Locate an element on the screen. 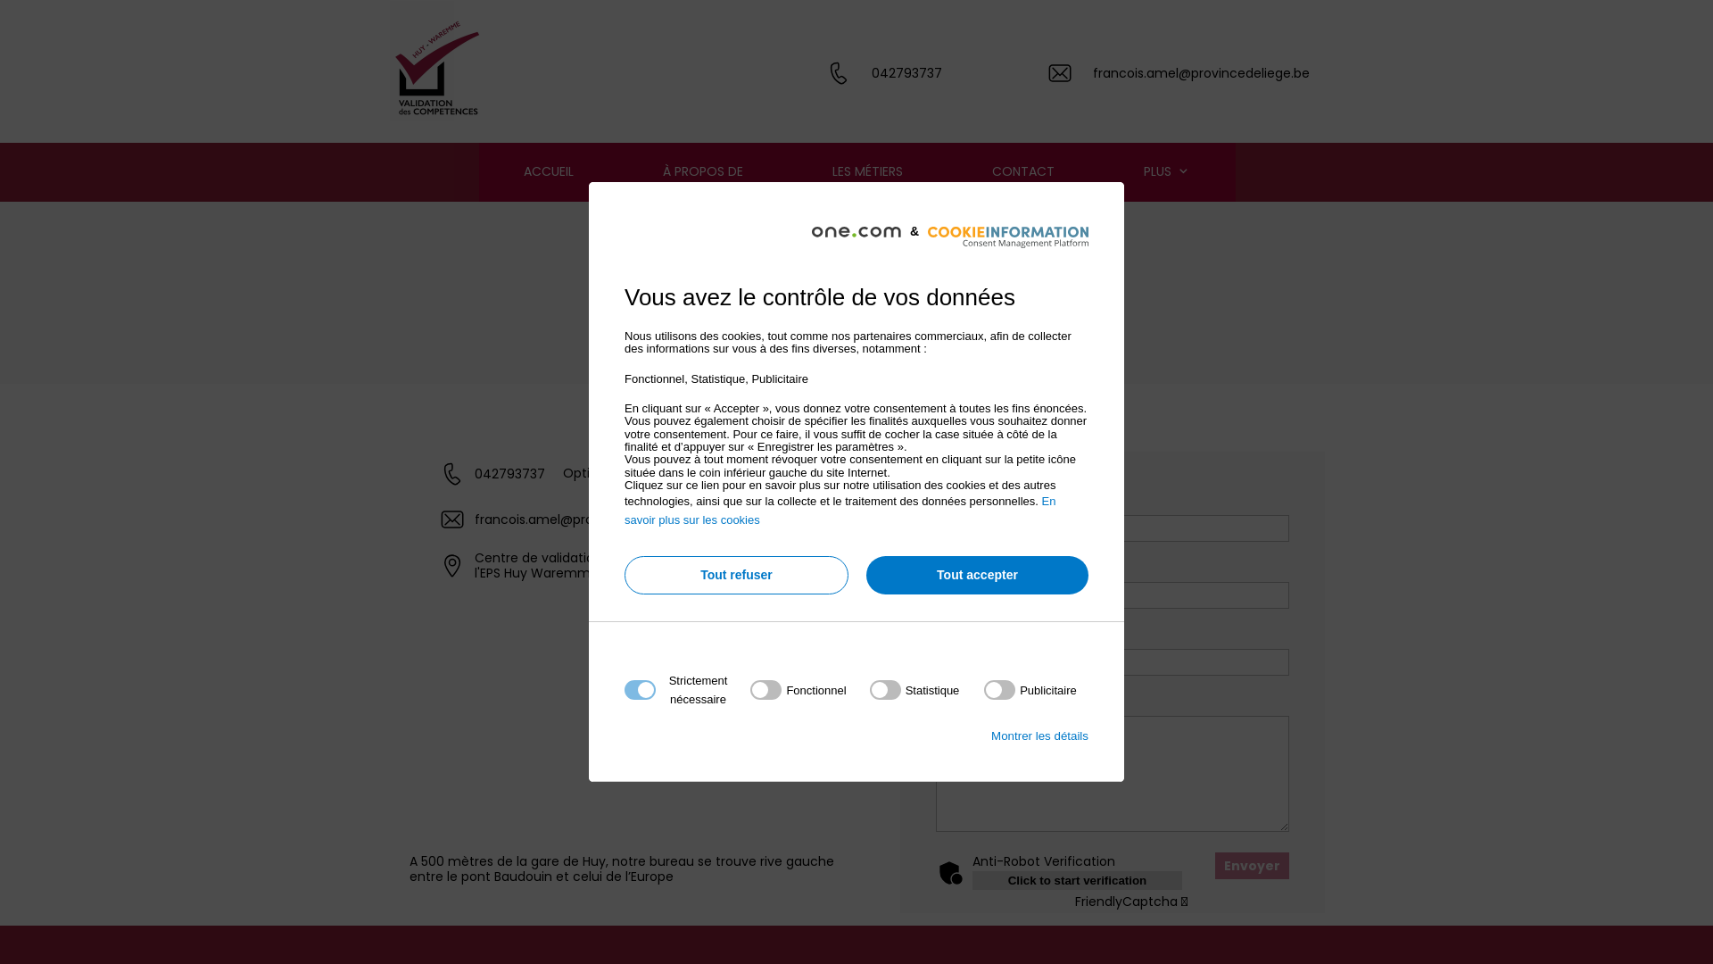 Image resolution: width=1713 pixels, height=964 pixels. PLUS is located at coordinates (1167, 172).